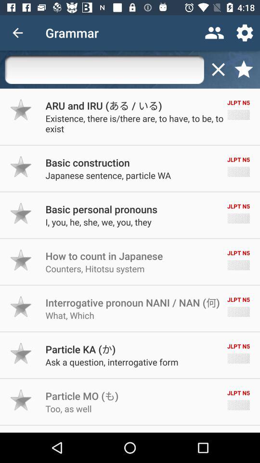 The width and height of the screenshot is (260, 463). Describe the element at coordinates (82, 395) in the screenshot. I see `turn on the icon below ask a question icon` at that location.